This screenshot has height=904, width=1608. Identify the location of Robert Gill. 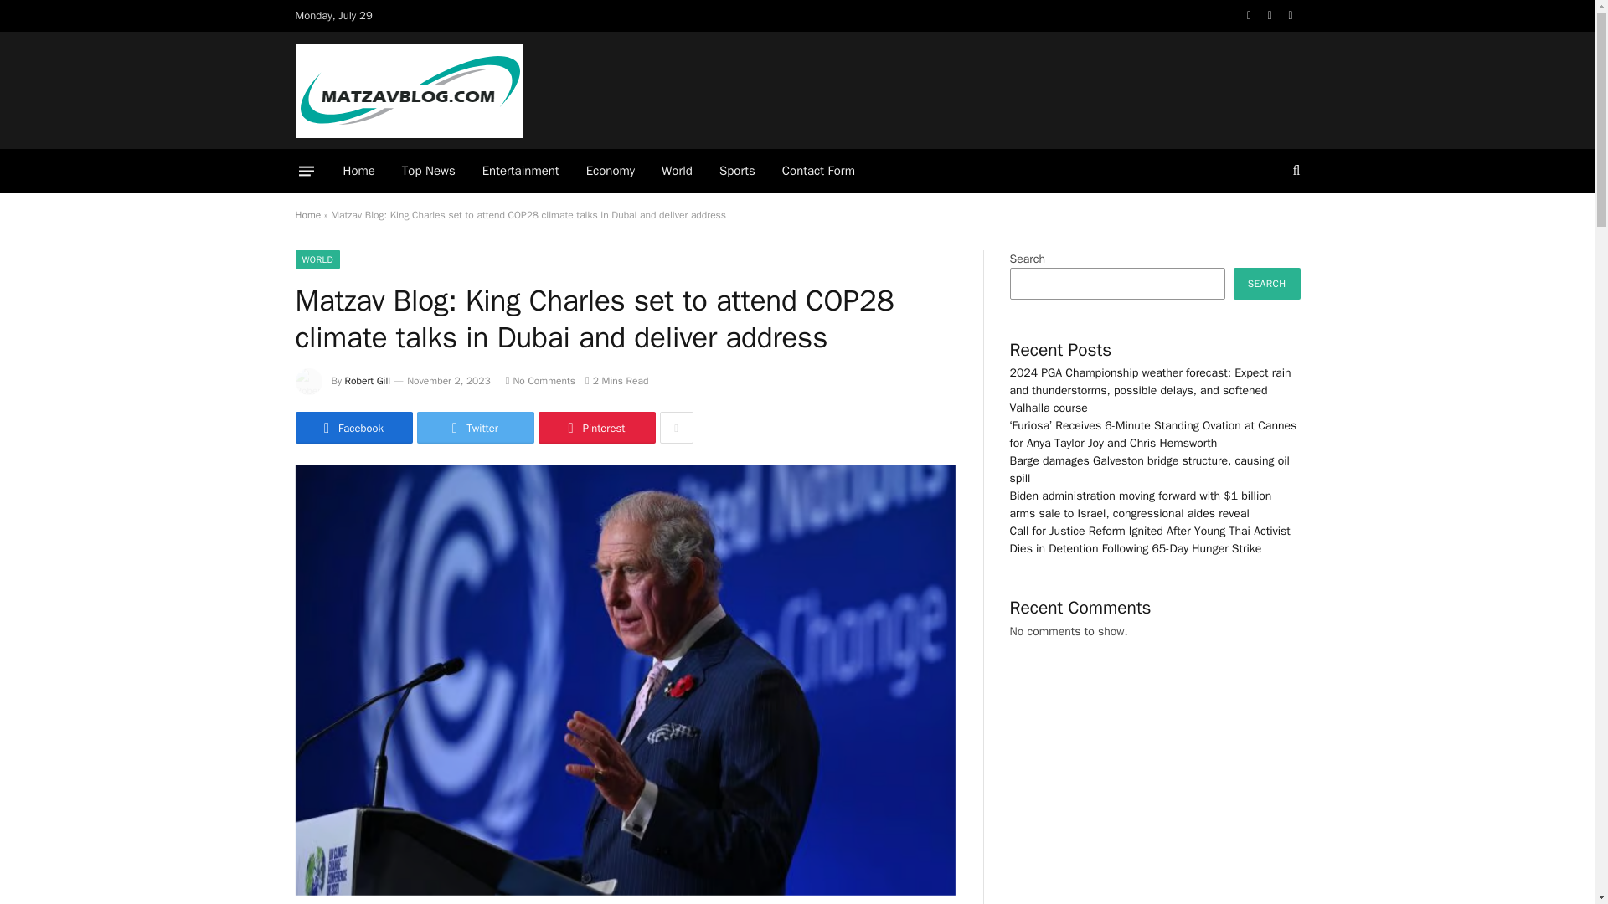
(368, 381).